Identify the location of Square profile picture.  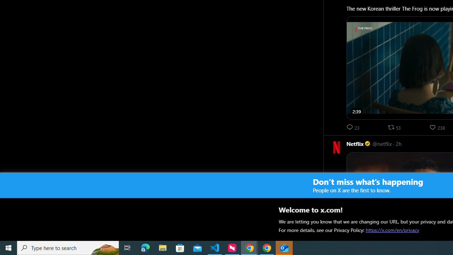
(336, 147).